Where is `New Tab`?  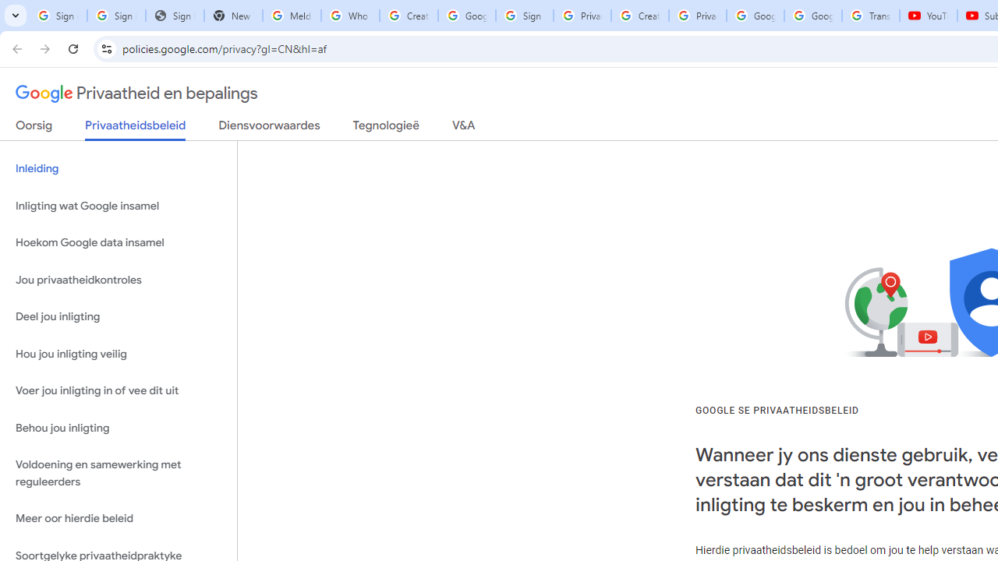
New Tab is located at coordinates (233, 16).